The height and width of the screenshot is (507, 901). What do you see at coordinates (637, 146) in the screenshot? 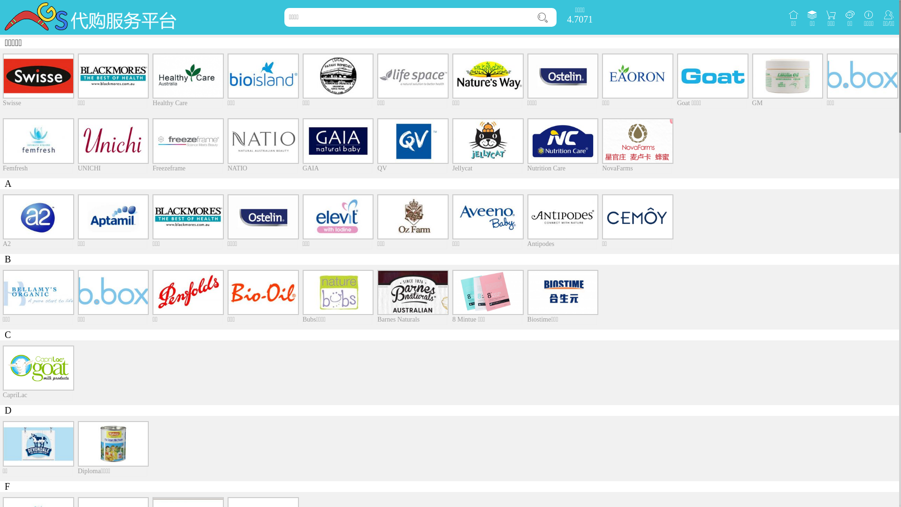
I see `NovaFarms` at bounding box center [637, 146].